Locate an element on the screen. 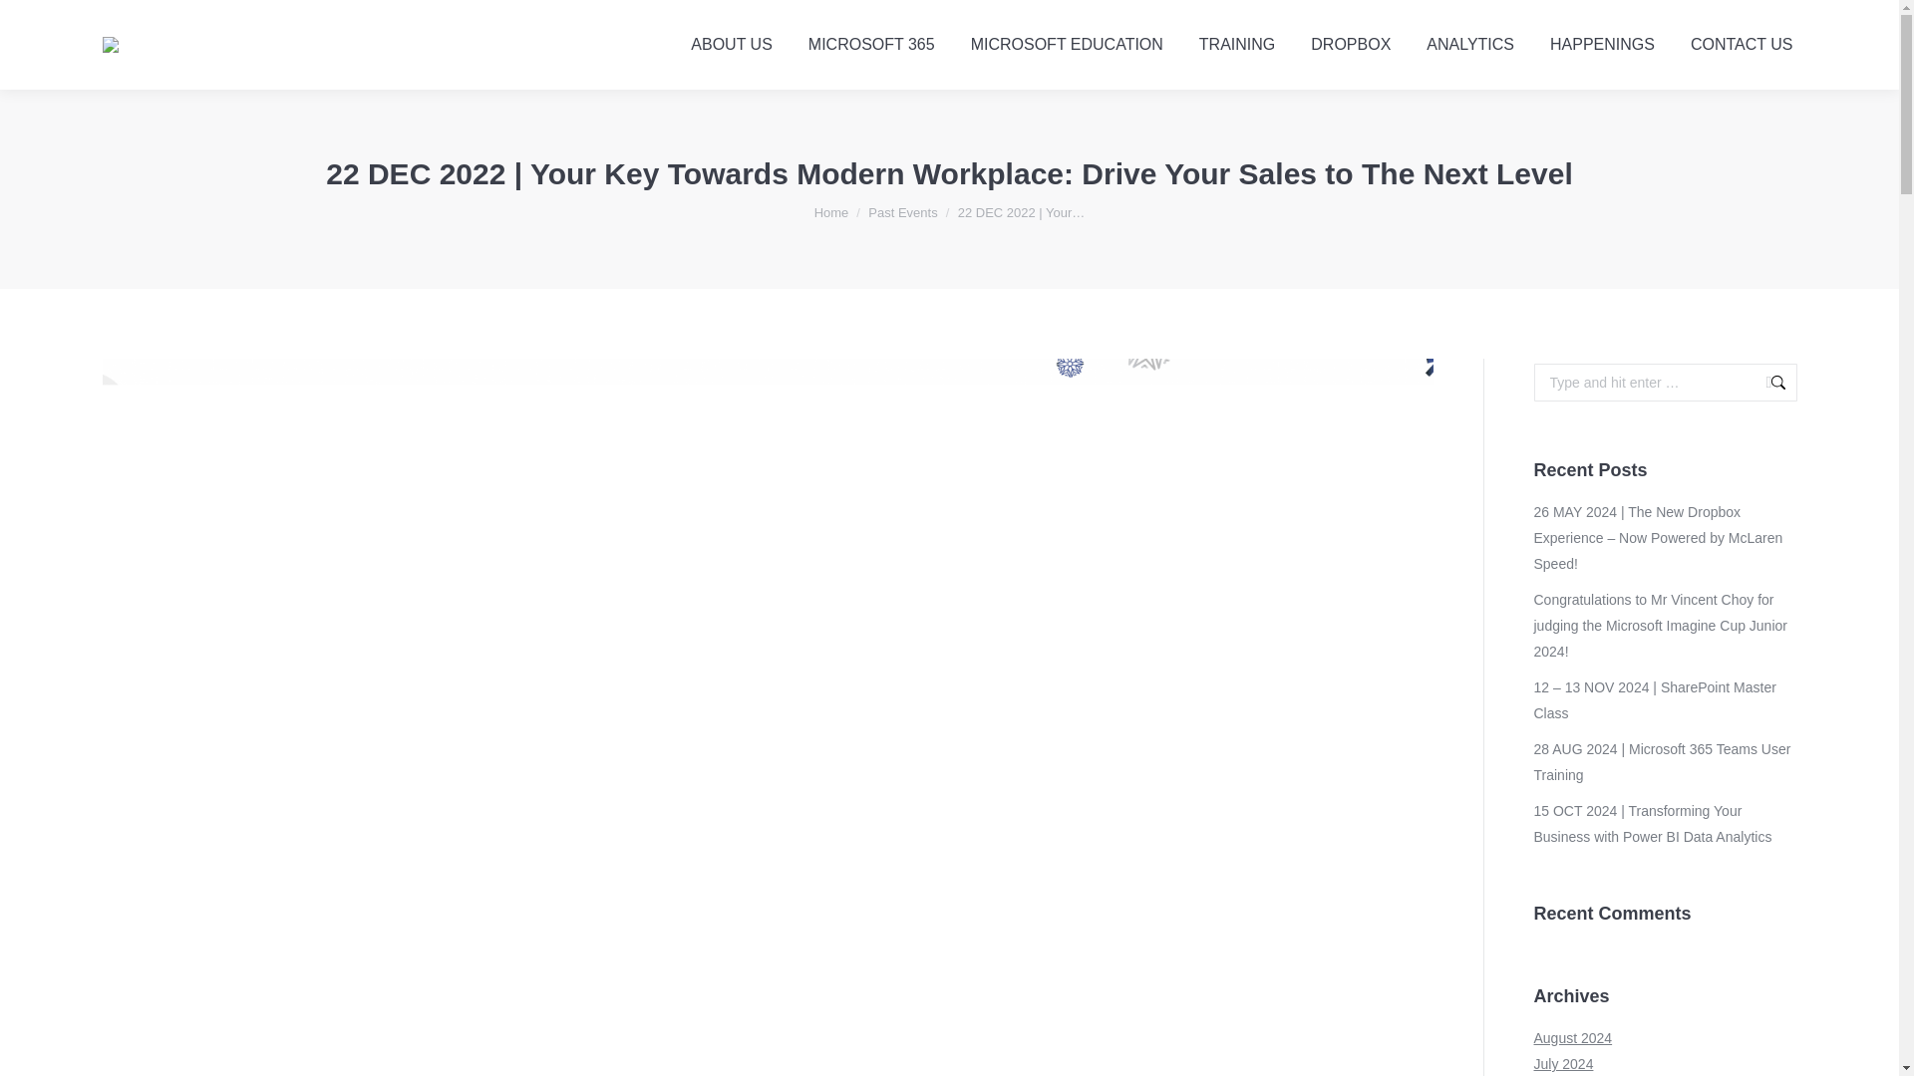 This screenshot has height=1076, width=1914. Past Events is located at coordinates (903, 213).